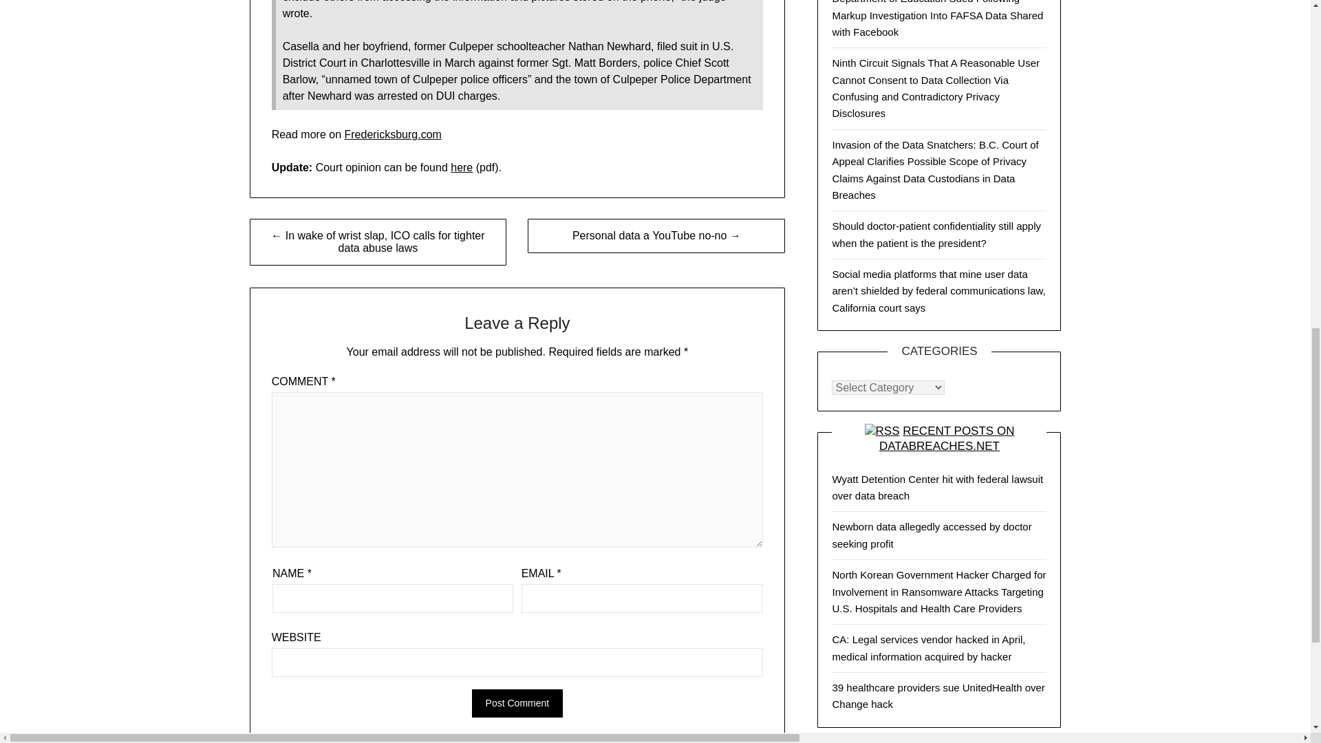 The image size is (1321, 743). What do you see at coordinates (947, 438) in the screenshot?
I see `RECENT POSTS ON DATABREACHES.NET` at bounding box center [947, 438].